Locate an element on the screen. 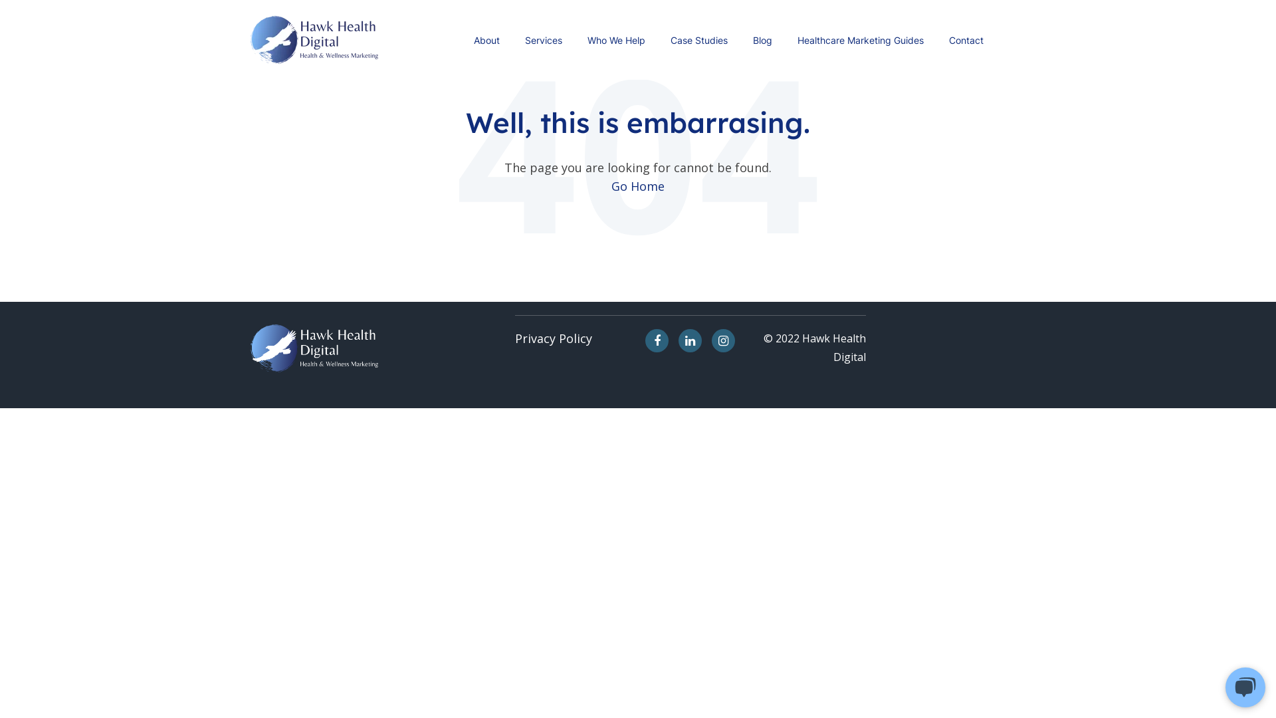 The width and height of the screenshot is (1276, 718). About is located at coordinates (486, 40).